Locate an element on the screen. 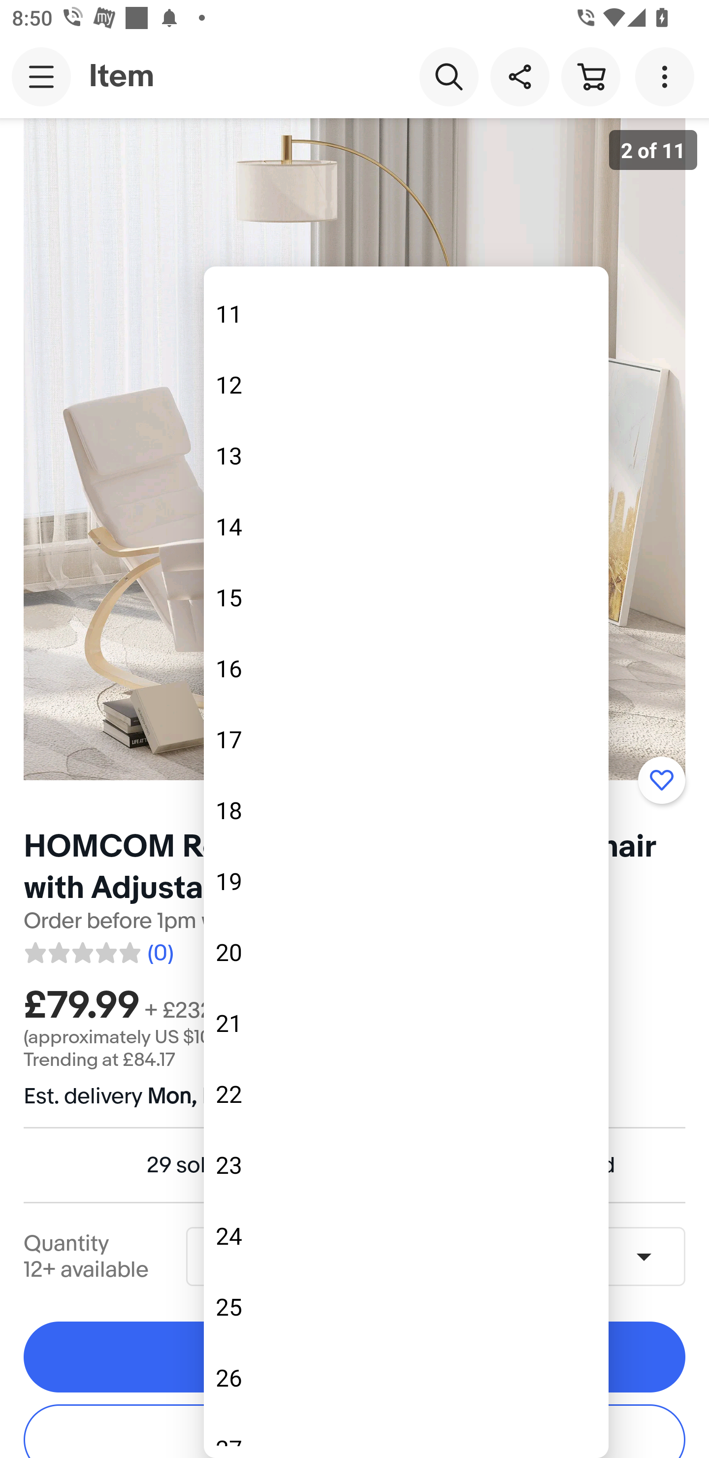  18 is located at coordinates (406, 810).